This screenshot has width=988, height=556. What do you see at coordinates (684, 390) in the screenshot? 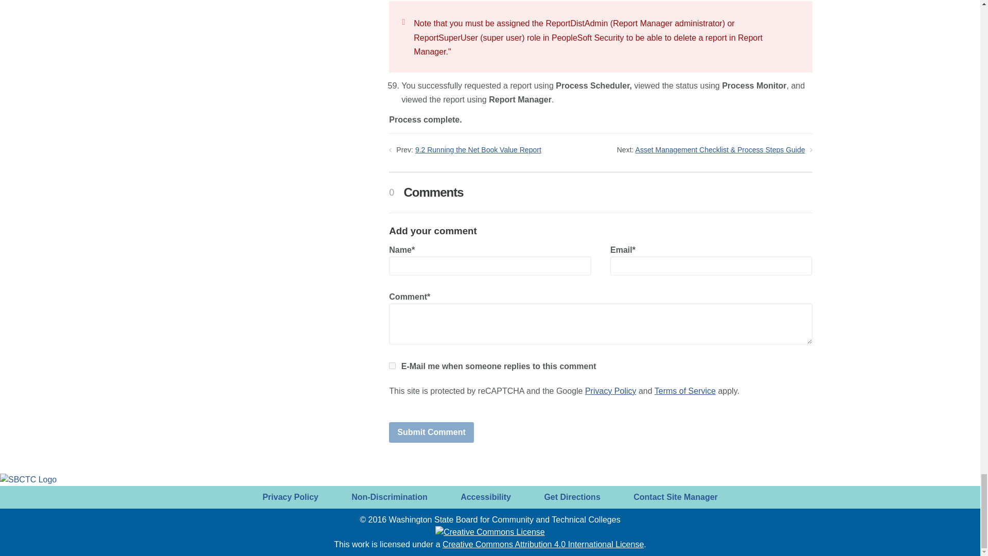
I see `Terms of Service` at bounding box center [684, 390].